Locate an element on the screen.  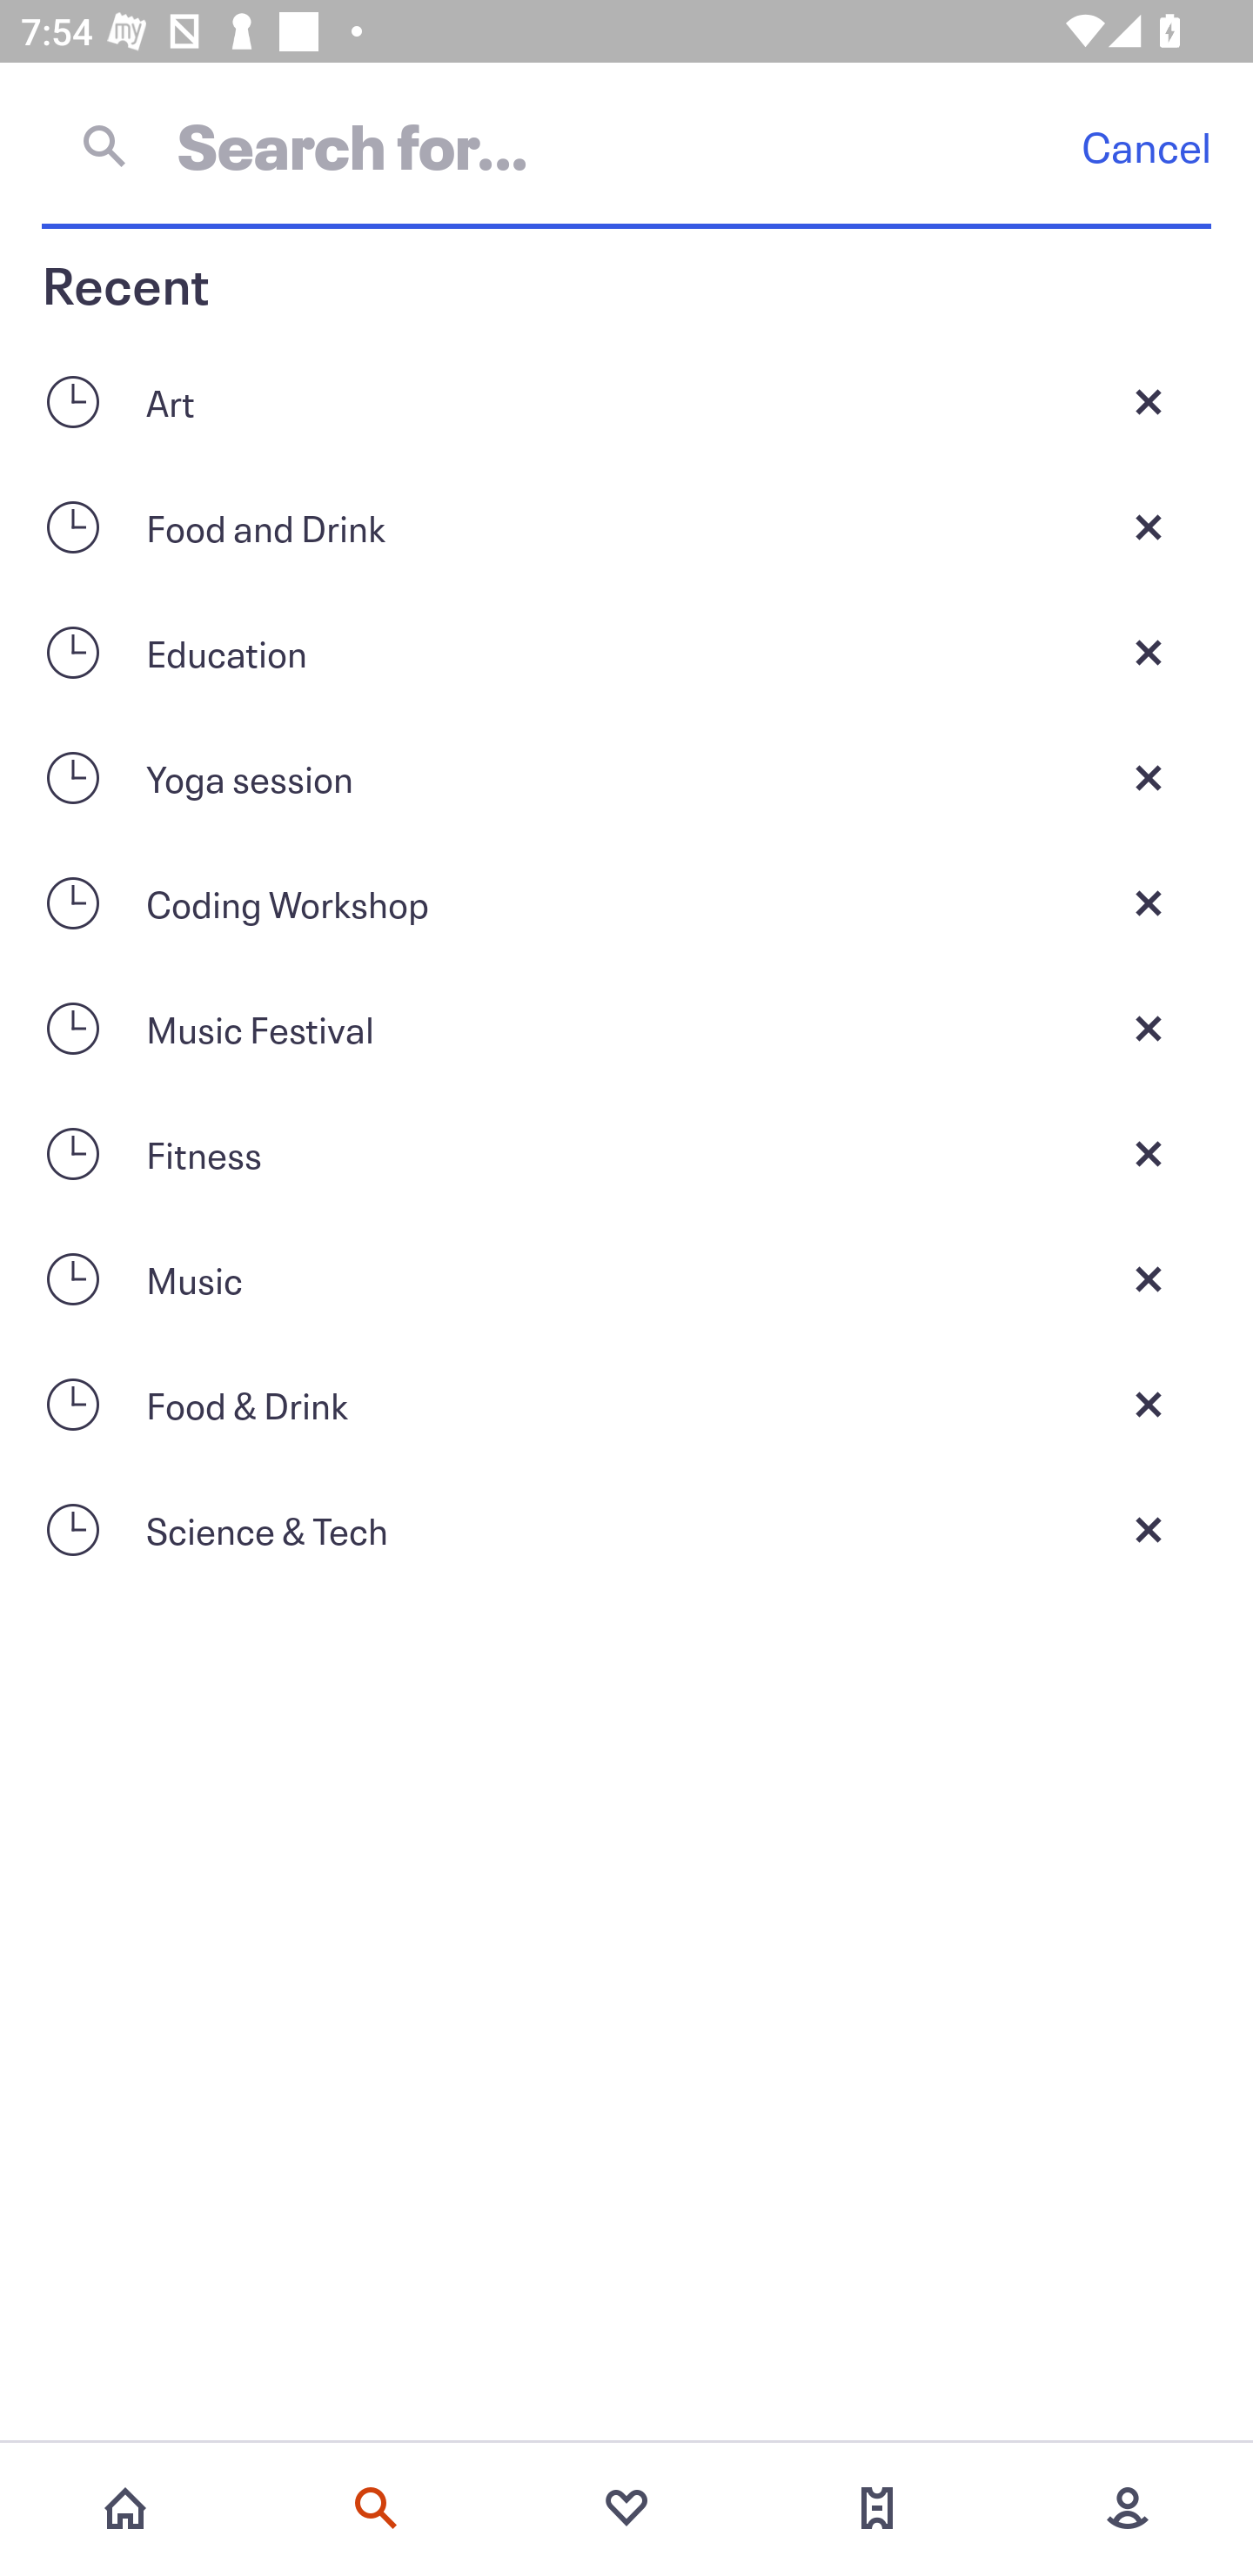
Music Close current screen is located at coordinates (626, 1279).